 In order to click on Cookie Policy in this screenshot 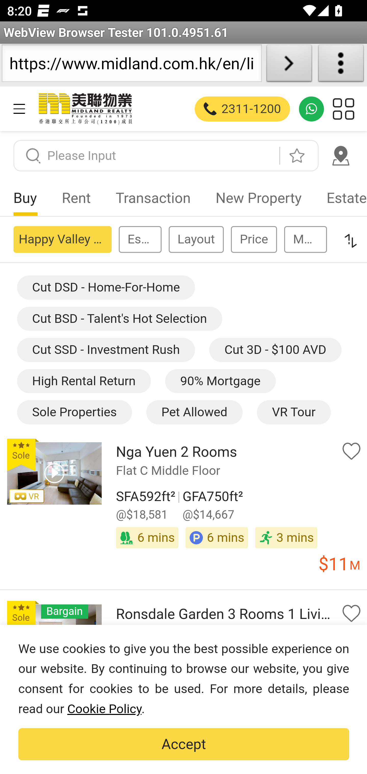, I will do `click(104, 709)`.